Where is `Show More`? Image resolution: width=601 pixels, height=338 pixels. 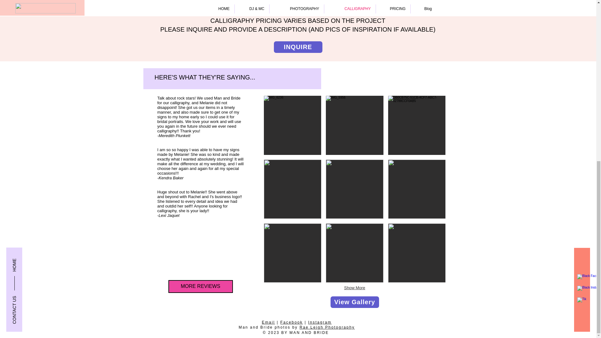 Show More is located at coordinates (354, 288).